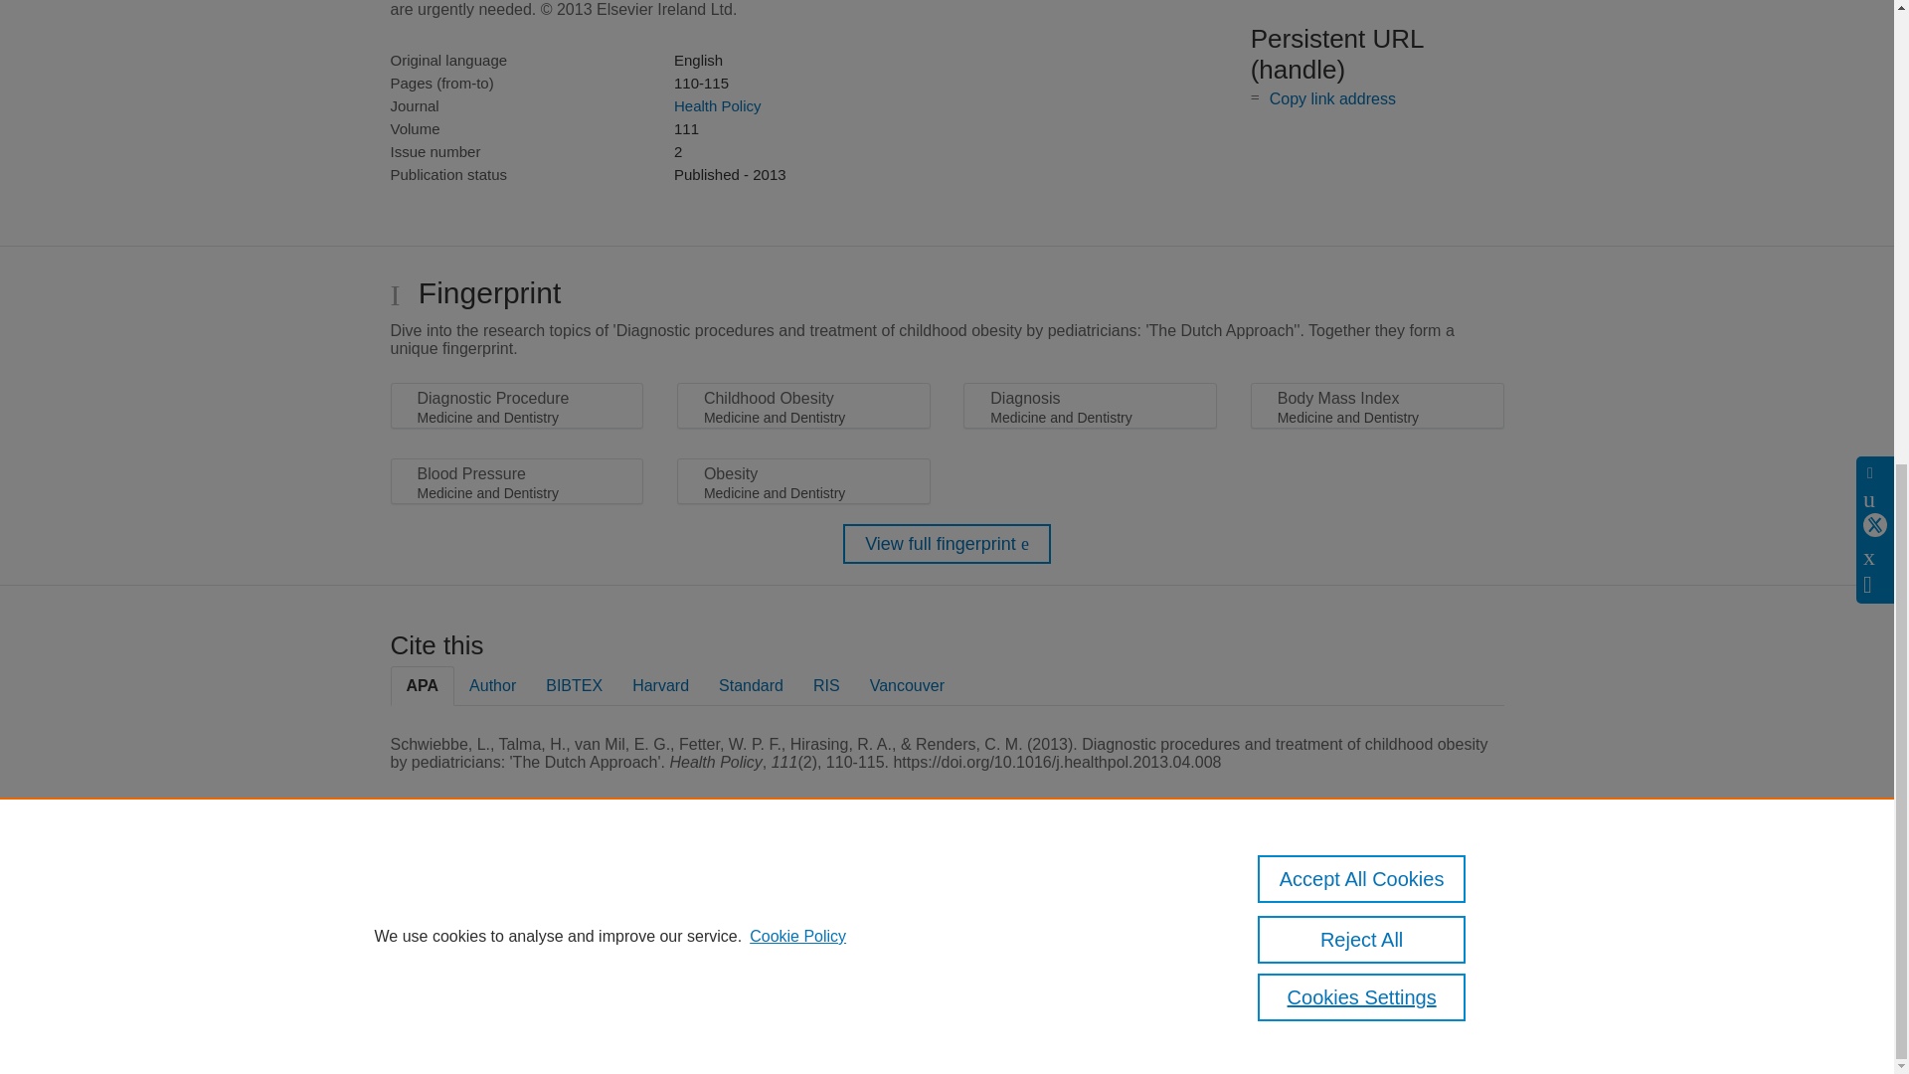  I want to click on Pure, so click(475, 901).